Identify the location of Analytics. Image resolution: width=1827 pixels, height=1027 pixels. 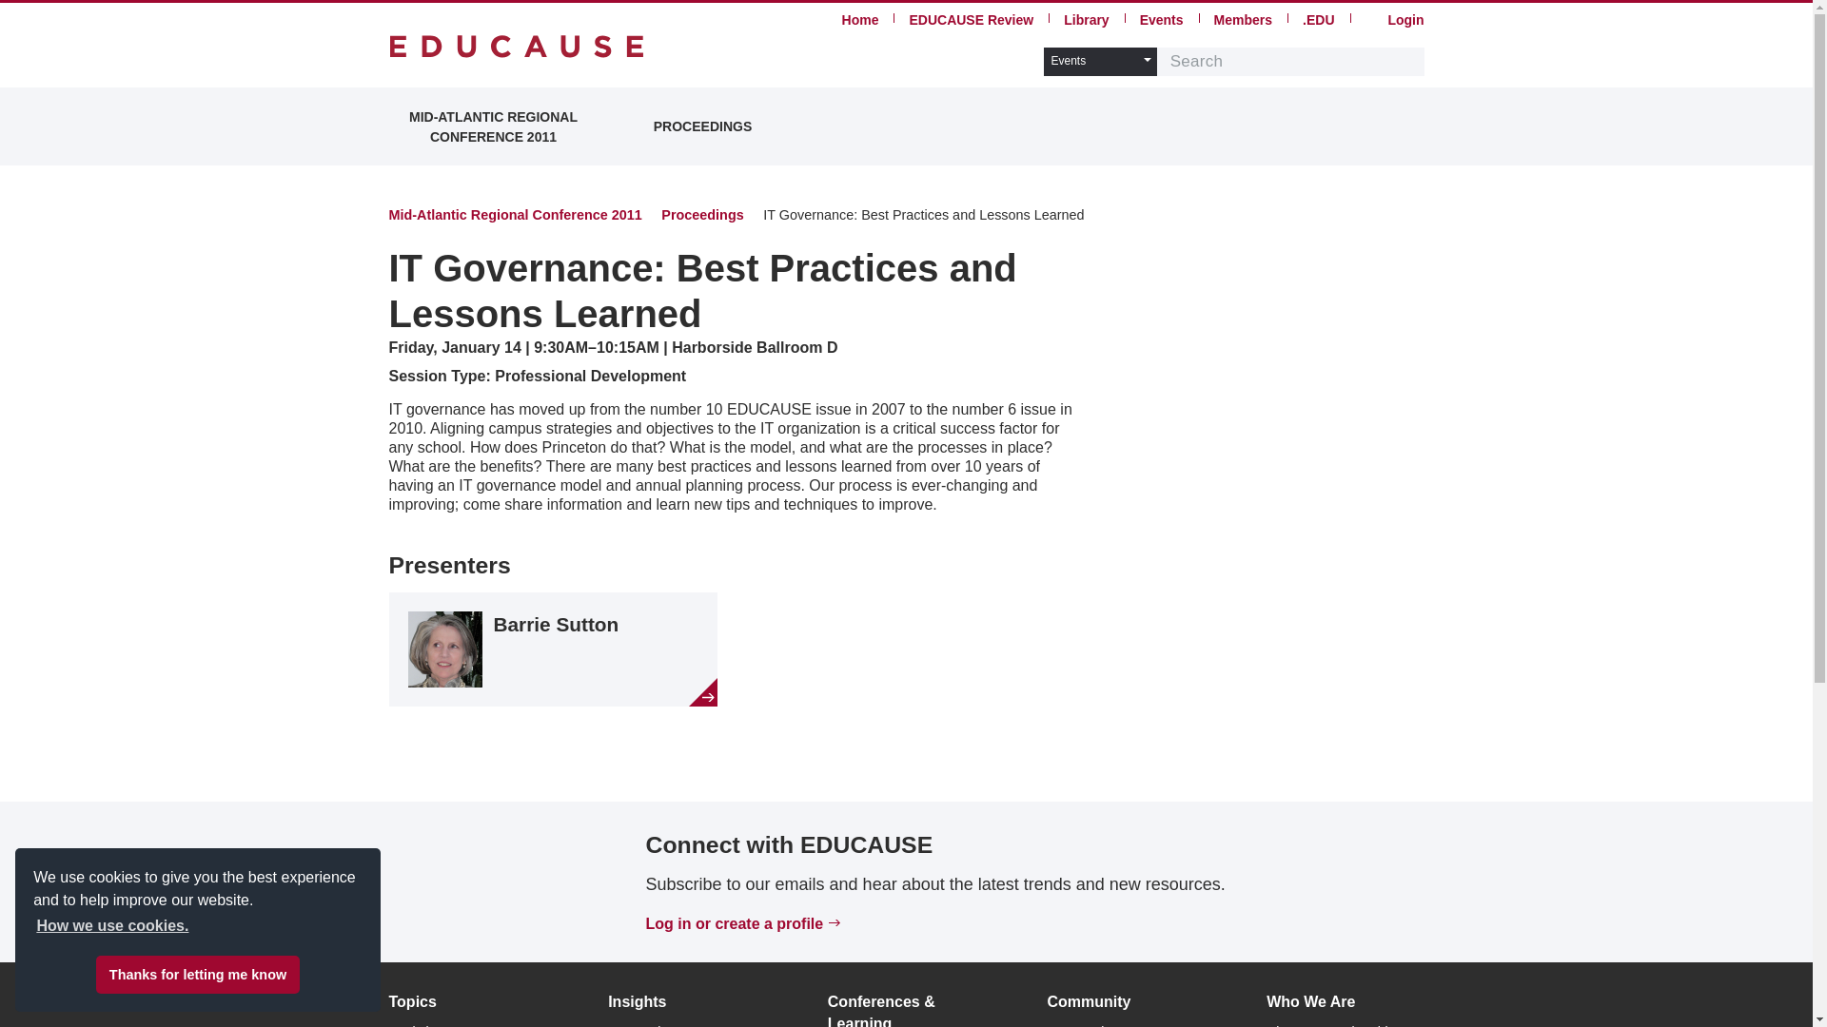
(415, 1025).